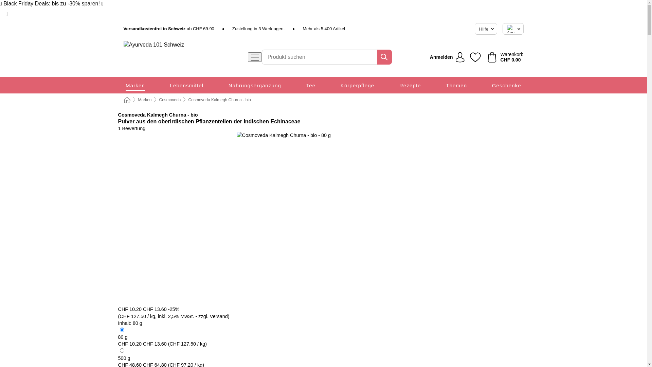  I want to click on Cosmoveda Kalmegh Churna - bio, so click(220, 100).